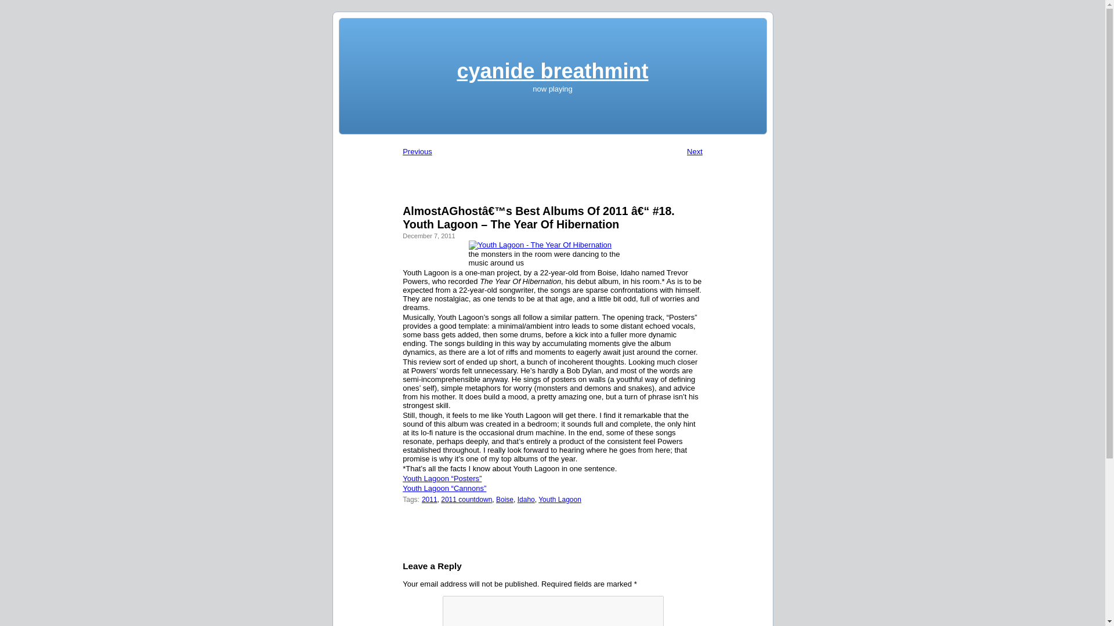 This screenshot has width=1114, height=626. Describe the element at coordinates (552, 71) in the screenshot. I see `cyanide breathmint` at that location.